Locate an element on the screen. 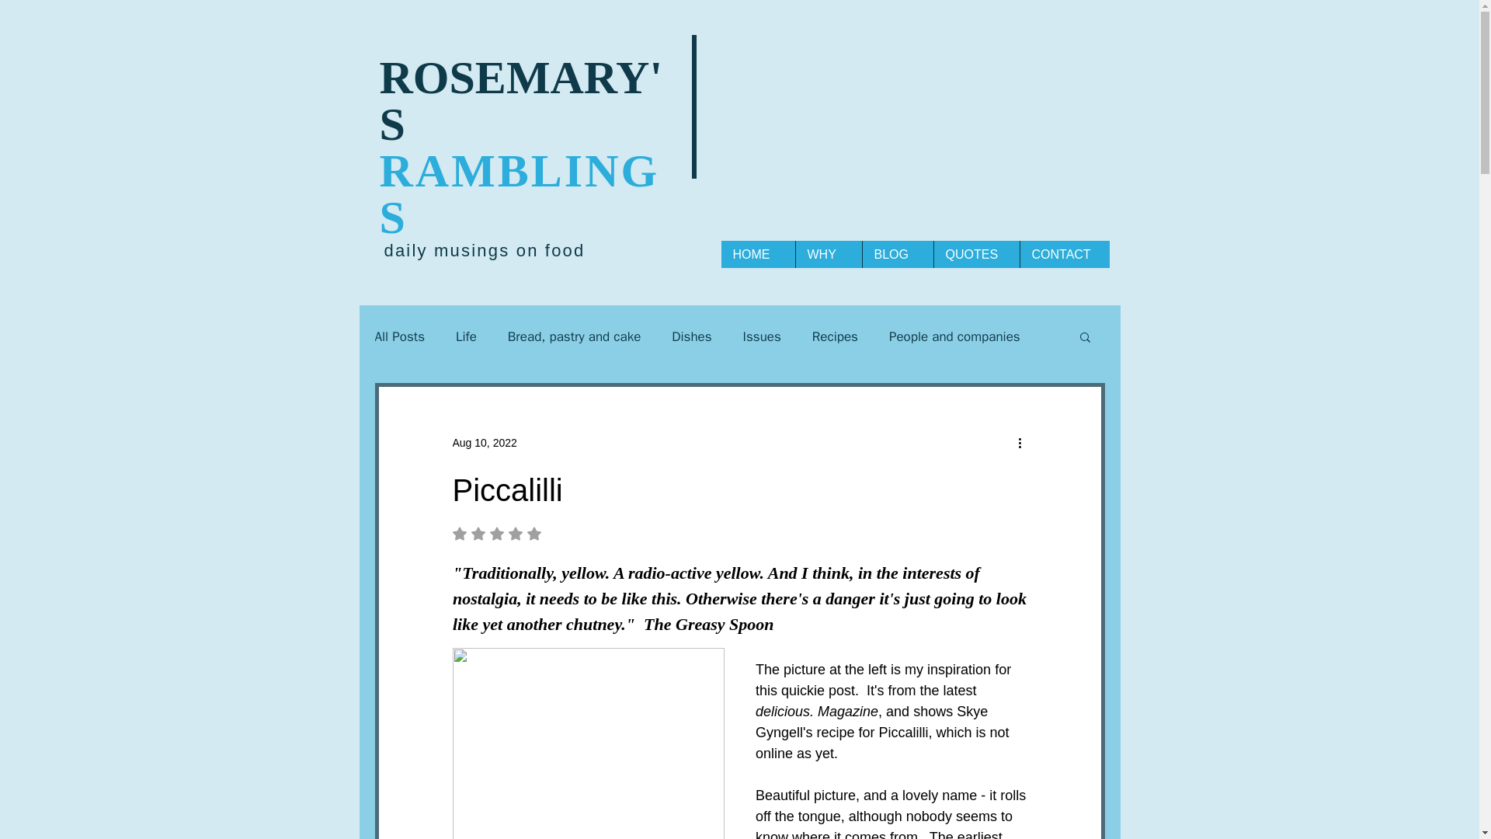  BLOG is located at coordinates (897, 253).